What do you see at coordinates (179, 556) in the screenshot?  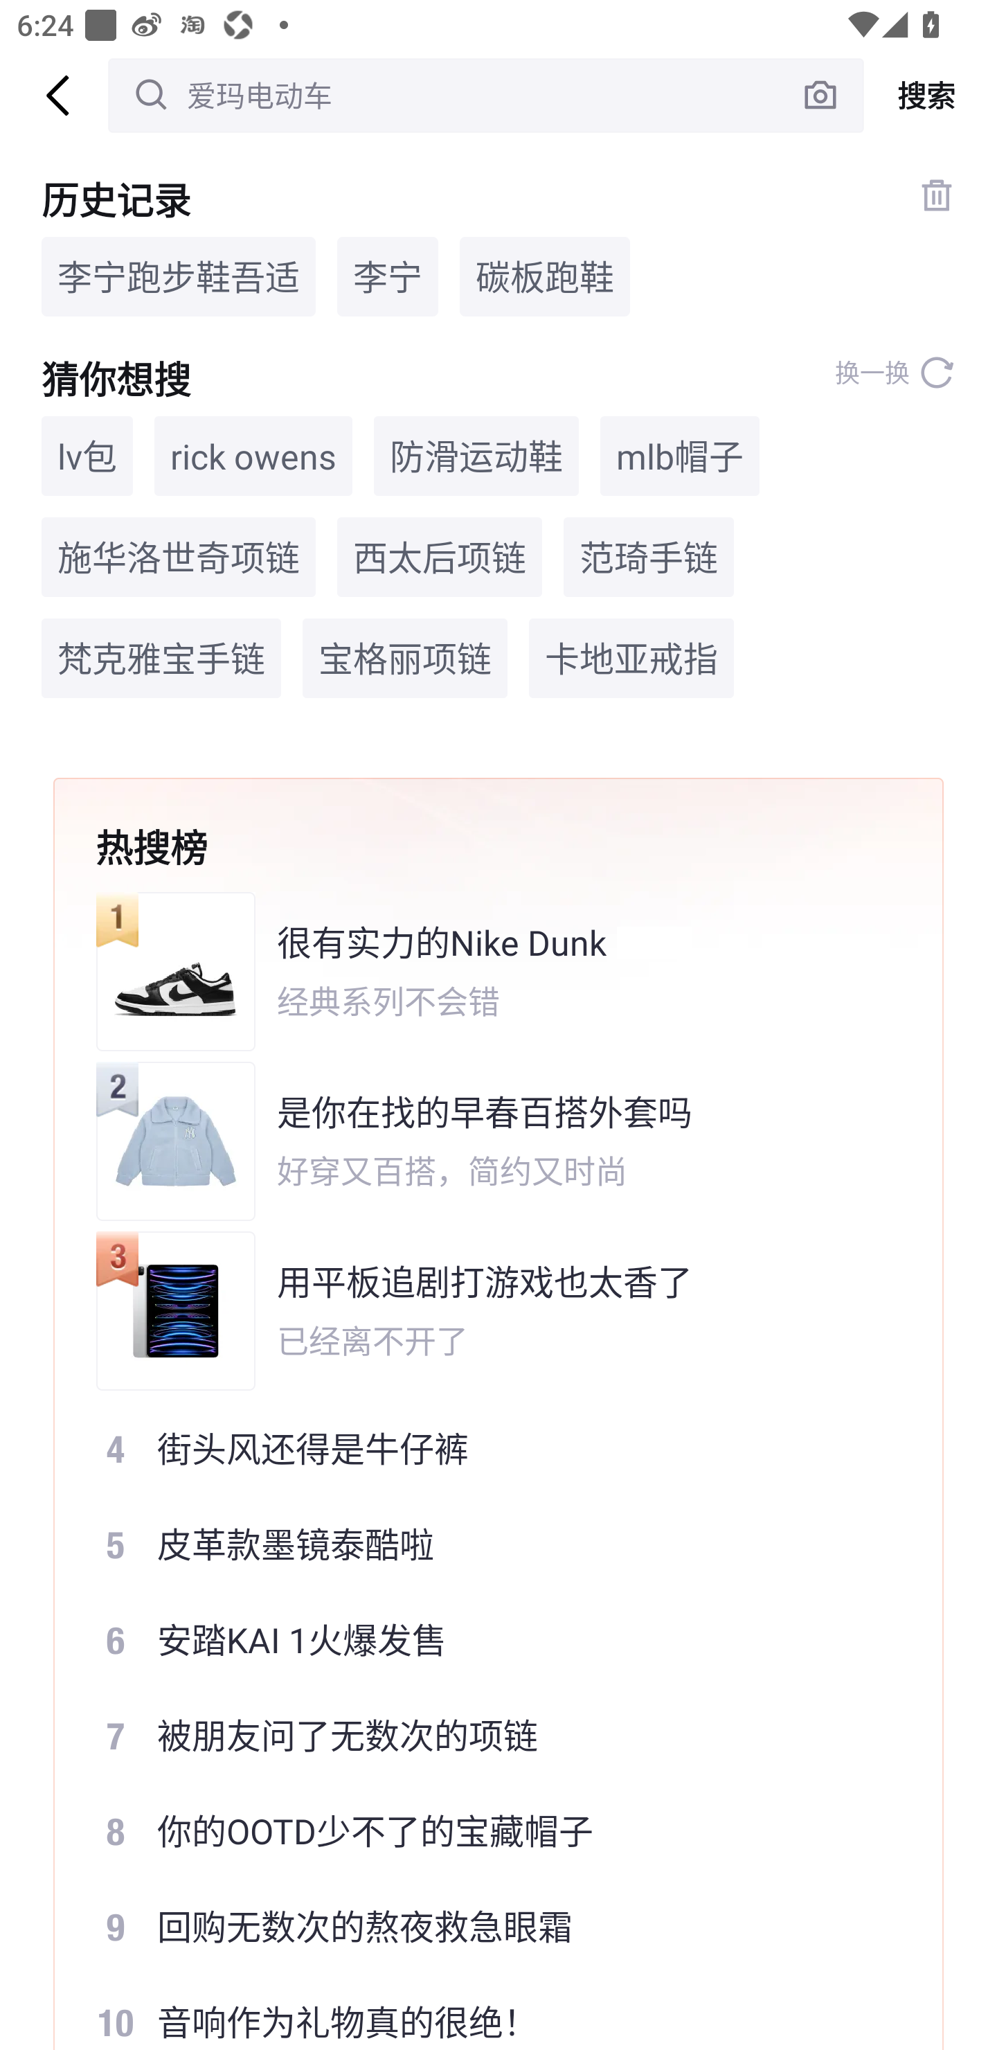 I see `施华洛世奇项链` at bounding box center [179, 556].